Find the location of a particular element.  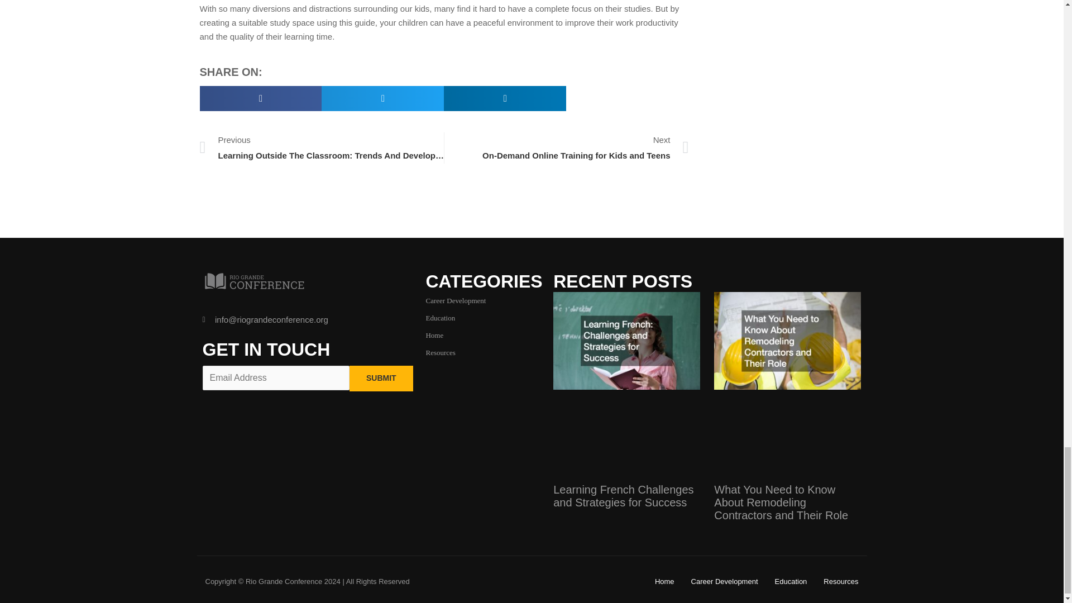

Education is located at coordinates (566, 147).